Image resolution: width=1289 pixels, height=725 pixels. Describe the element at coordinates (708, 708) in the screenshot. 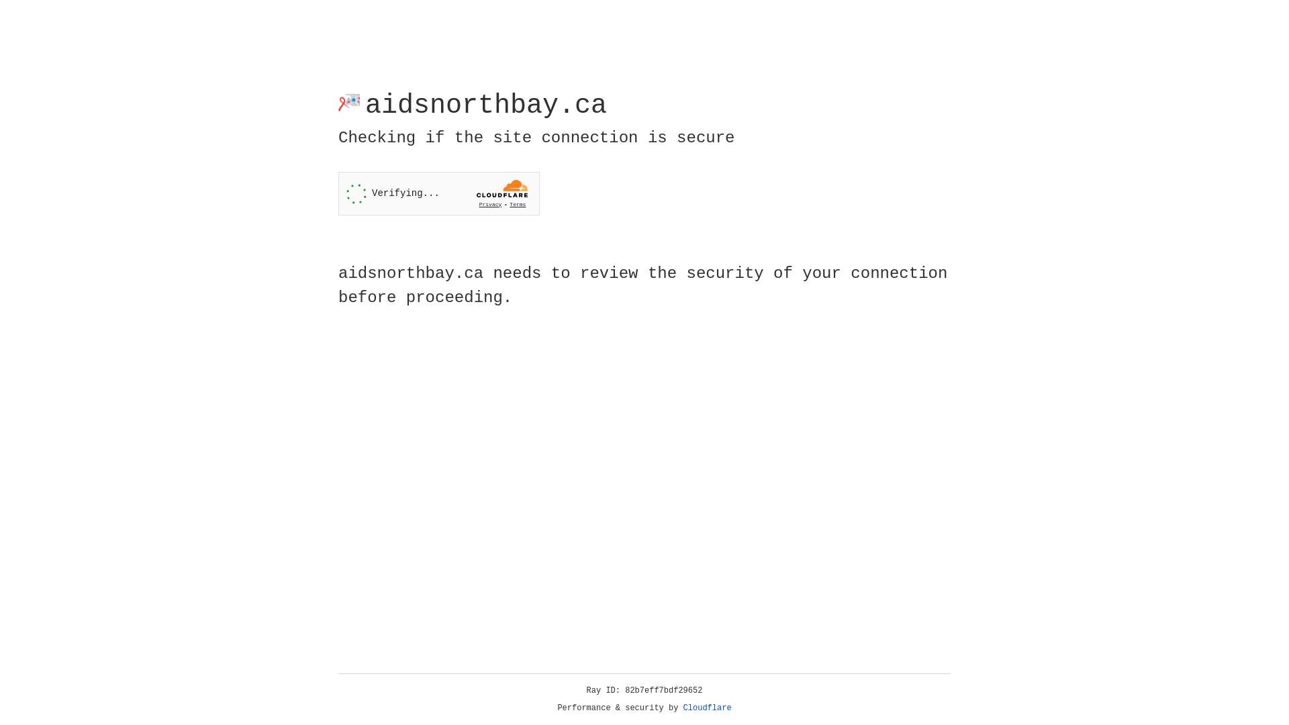

I see `Cloudflare` at that location.